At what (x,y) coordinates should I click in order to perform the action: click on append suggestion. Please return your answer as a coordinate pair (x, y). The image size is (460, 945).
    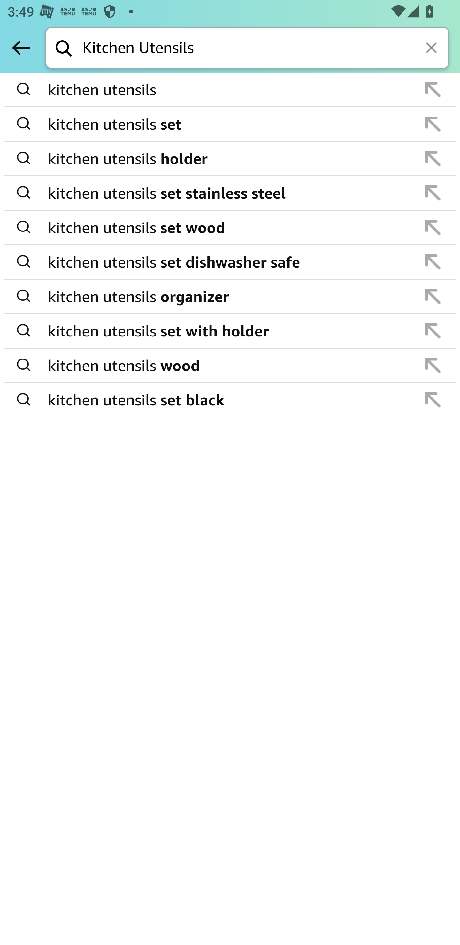
    Looking at the image, I should click on (433, 331).